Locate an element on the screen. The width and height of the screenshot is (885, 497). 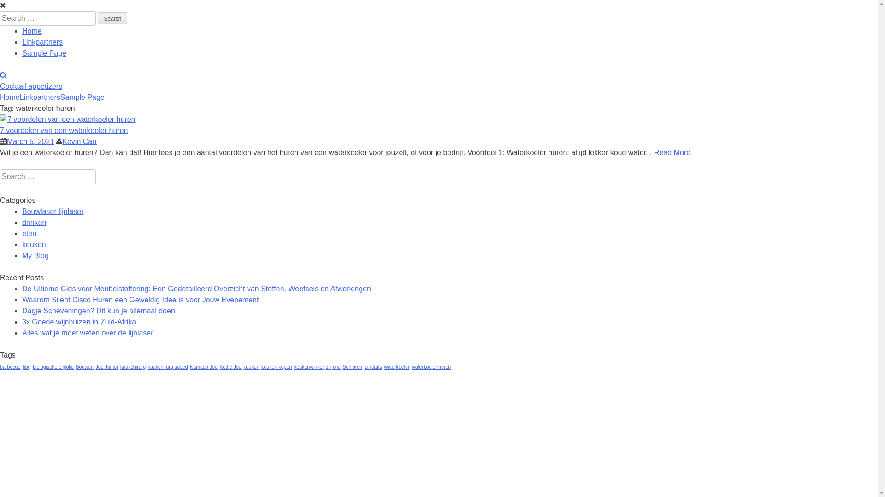
olijfolie is located at coordinates (333, 367).